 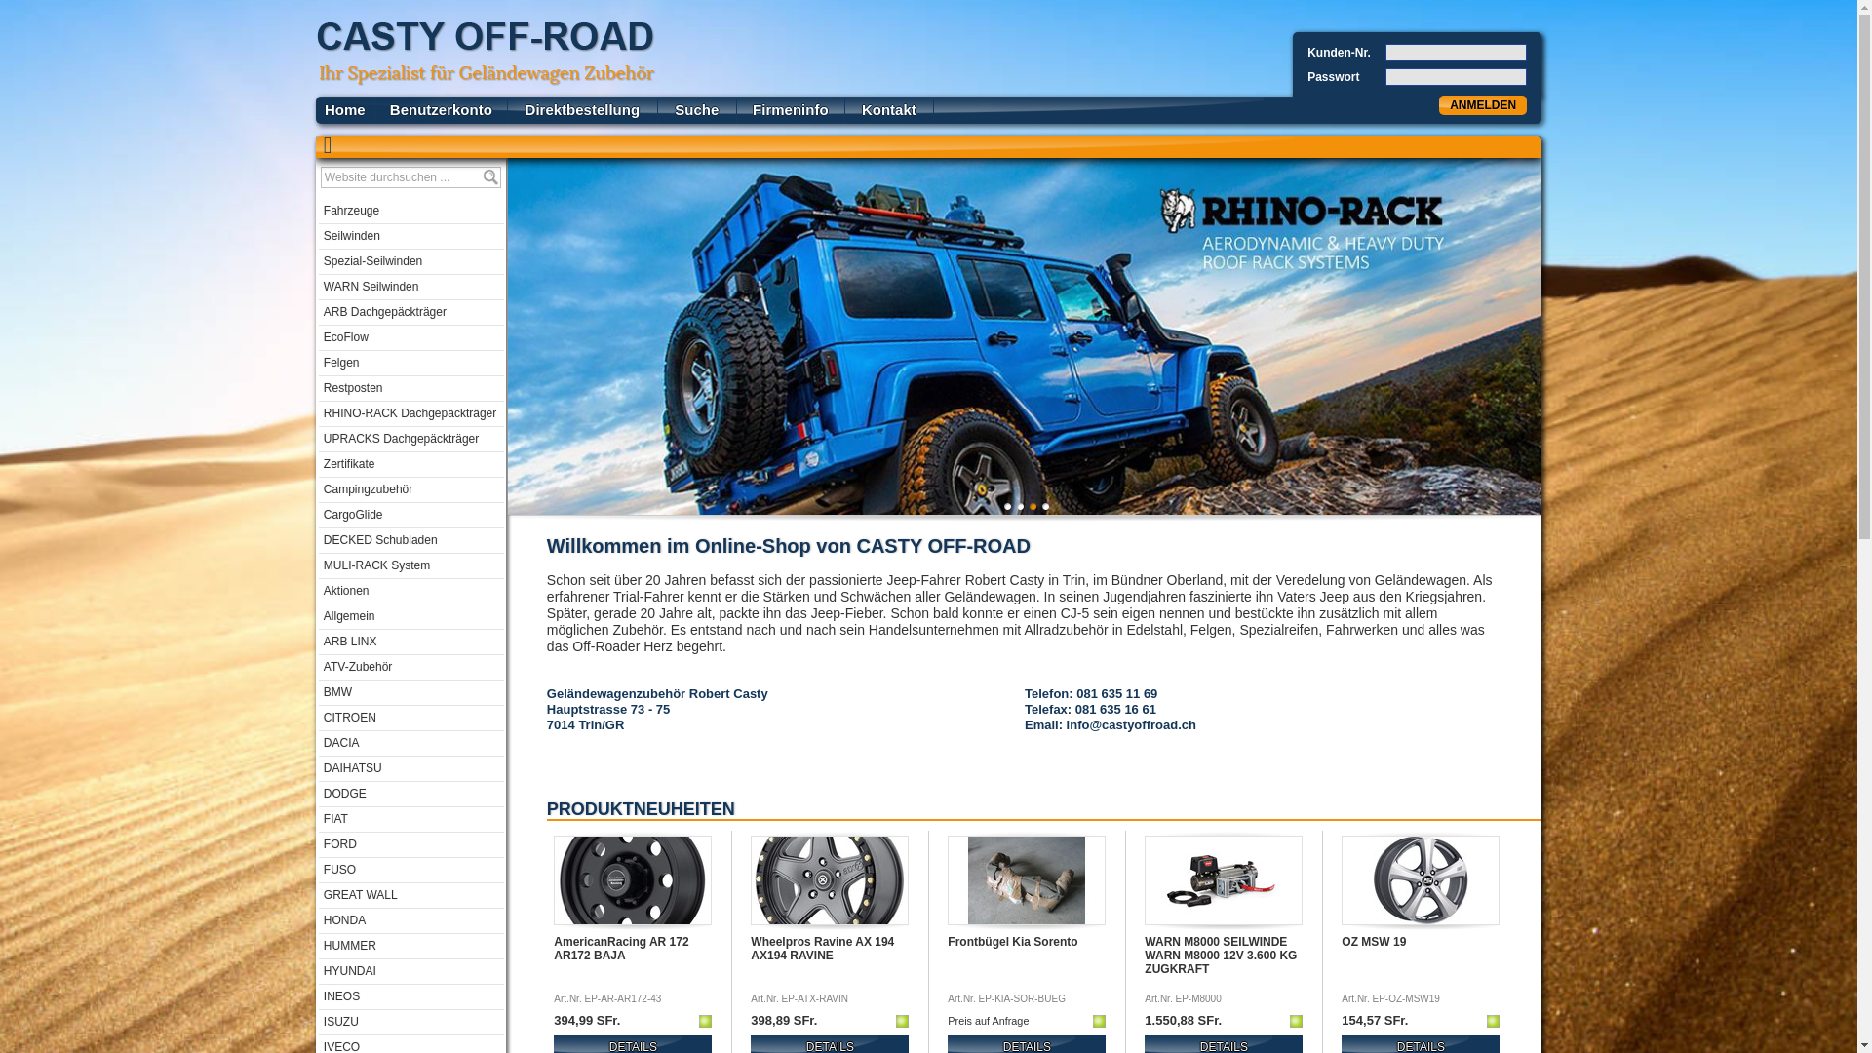 I want to click on 1, so click(x=1020, y=507).